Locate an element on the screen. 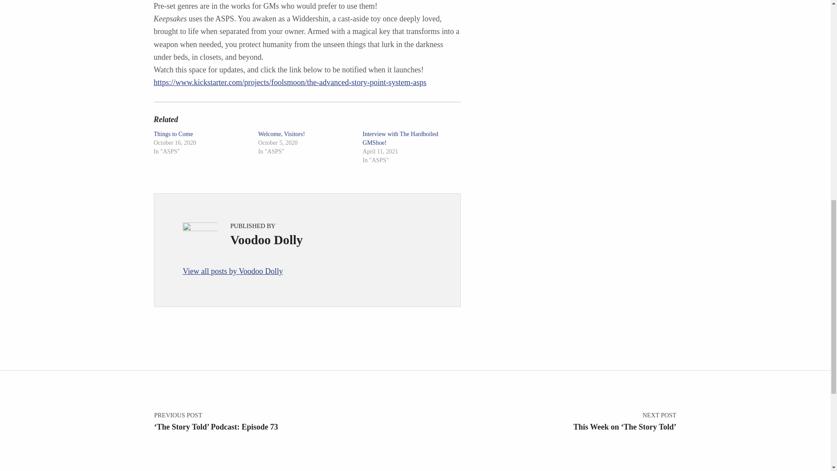 Image resolution: width=837 pixels, height=471 pixels. View all posts by Voodoo Dolly is located at coordinates (307, 271).